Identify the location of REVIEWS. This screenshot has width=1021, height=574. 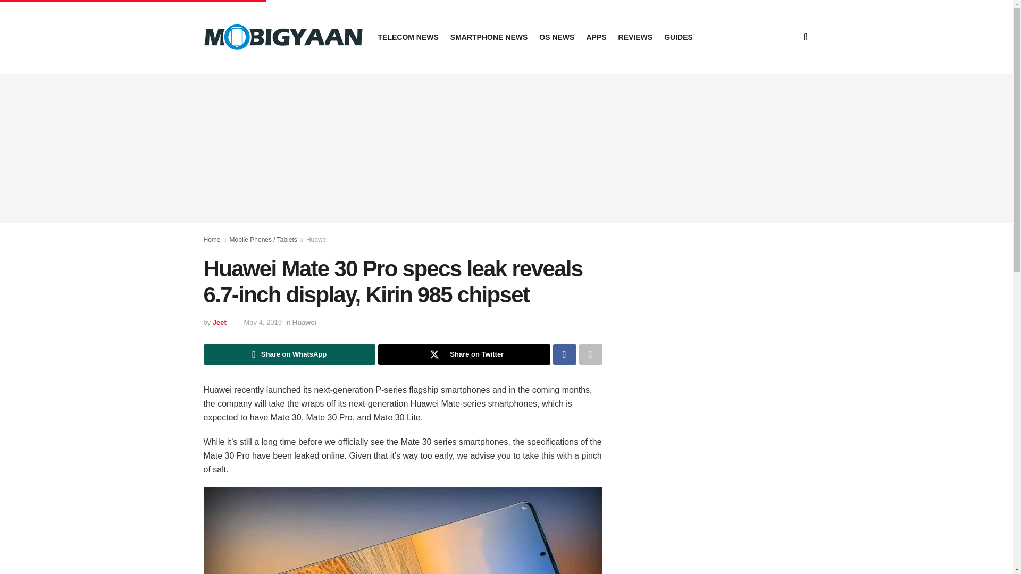
(636, 37).